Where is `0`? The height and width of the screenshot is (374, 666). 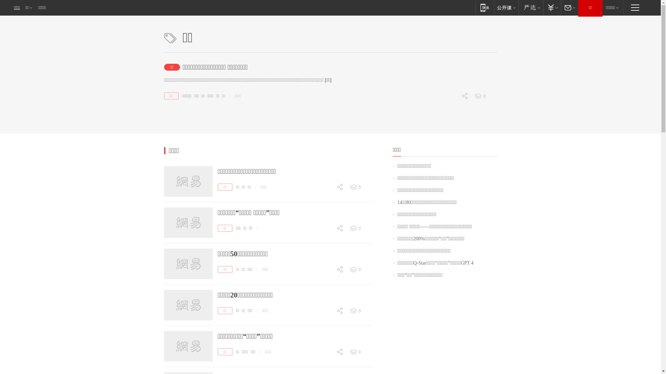 0 is located at coordinates (451, 108).